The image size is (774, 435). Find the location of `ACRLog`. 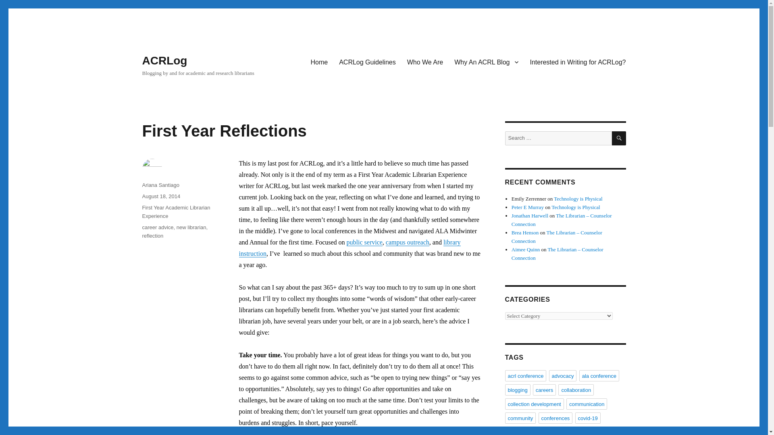

ACRLog is located at coordinates (164, 60).